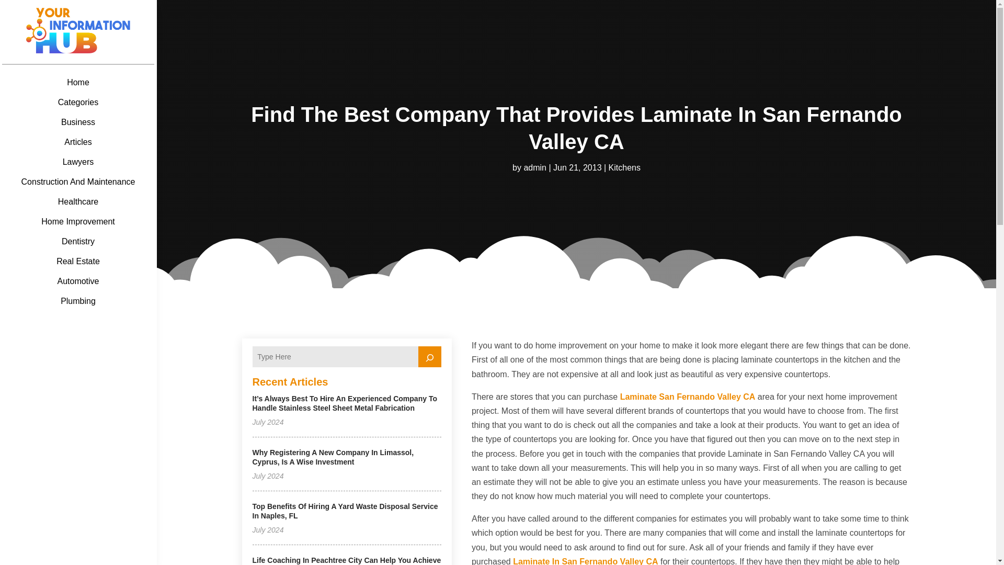  Describe the element at coordinates (585, 561) in the screenshot. I see `Laminate In San Fernando Valley CA` at that location.